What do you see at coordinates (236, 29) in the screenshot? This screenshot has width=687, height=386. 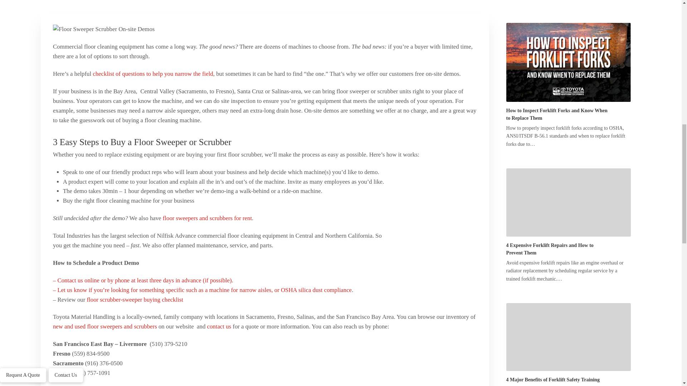 I see `Floor Sweeper Scrubber On-site Demos` at bounding box center [236, 29].